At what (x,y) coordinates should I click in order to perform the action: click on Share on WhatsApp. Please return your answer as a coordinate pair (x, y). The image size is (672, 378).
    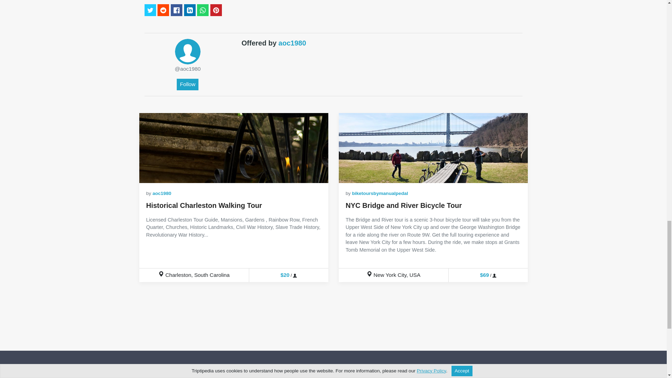
    Looking at the image, I should click on (202, 10).